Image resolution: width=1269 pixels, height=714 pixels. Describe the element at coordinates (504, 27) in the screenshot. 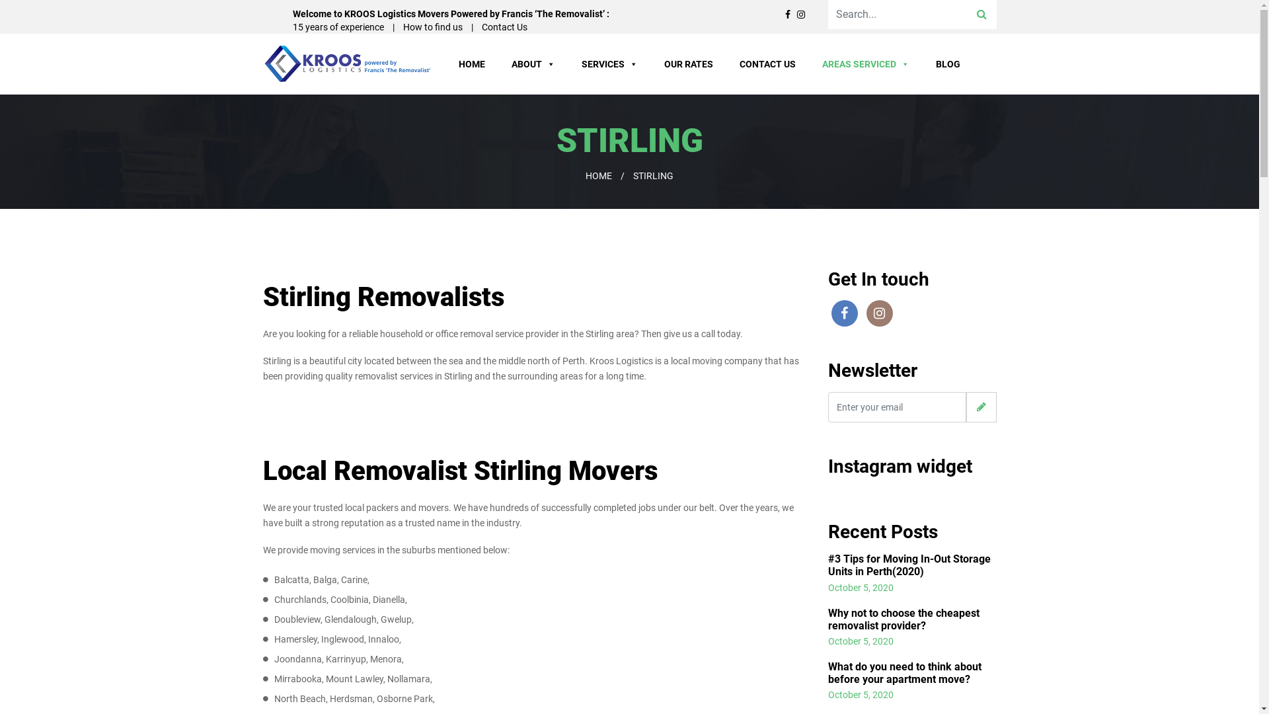

I see `Contact Us` at that location.